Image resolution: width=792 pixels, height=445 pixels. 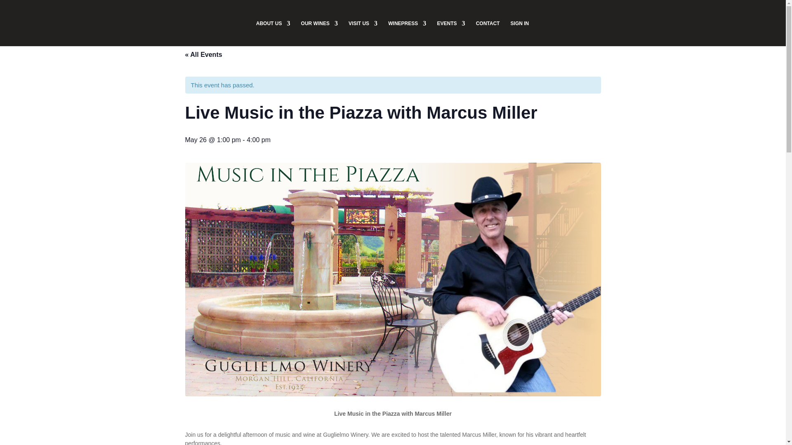 I want to click on VISIT US, so click(x=363, y=33).